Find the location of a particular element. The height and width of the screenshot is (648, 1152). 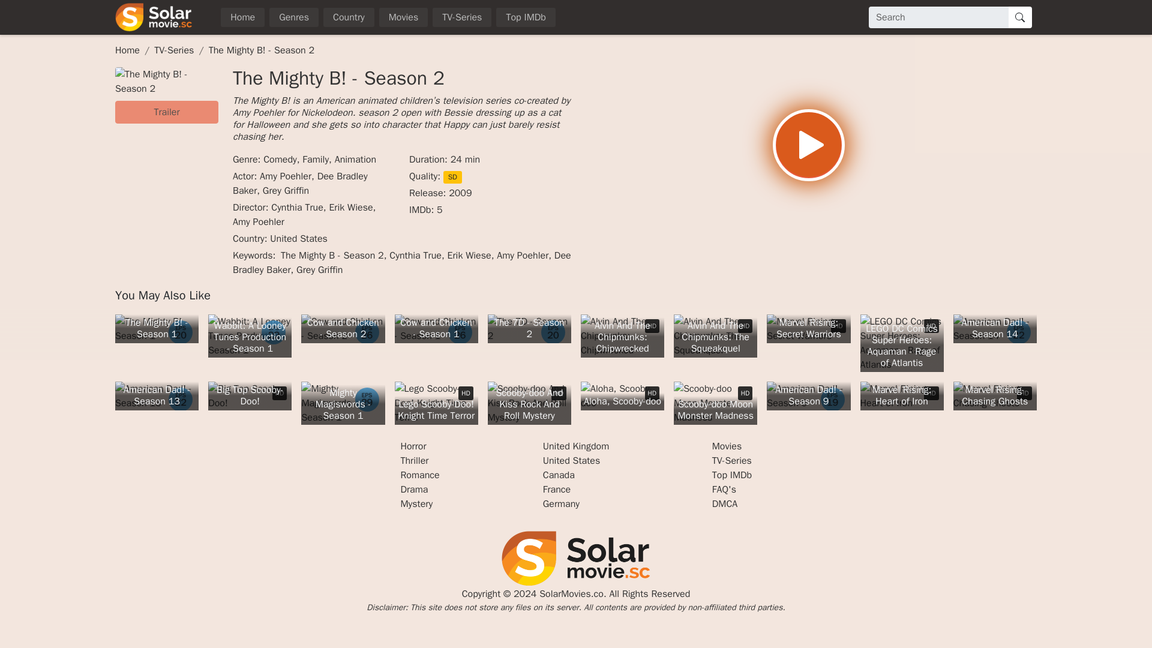

Home is located at coordinates (242, 17).